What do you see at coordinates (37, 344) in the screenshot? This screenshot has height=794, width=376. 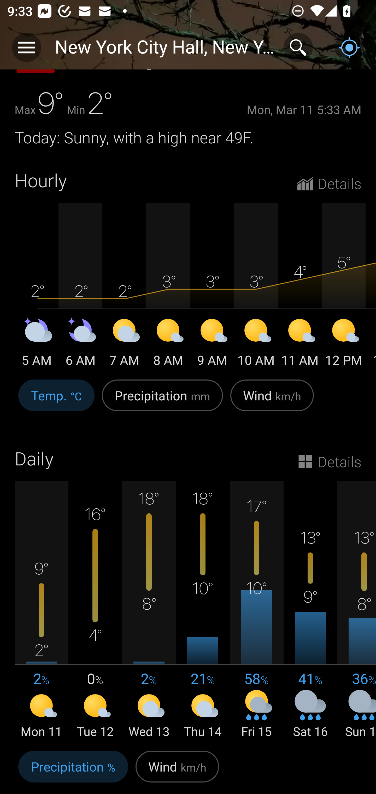 I see `5 AM` at bounding box center [37, 344].